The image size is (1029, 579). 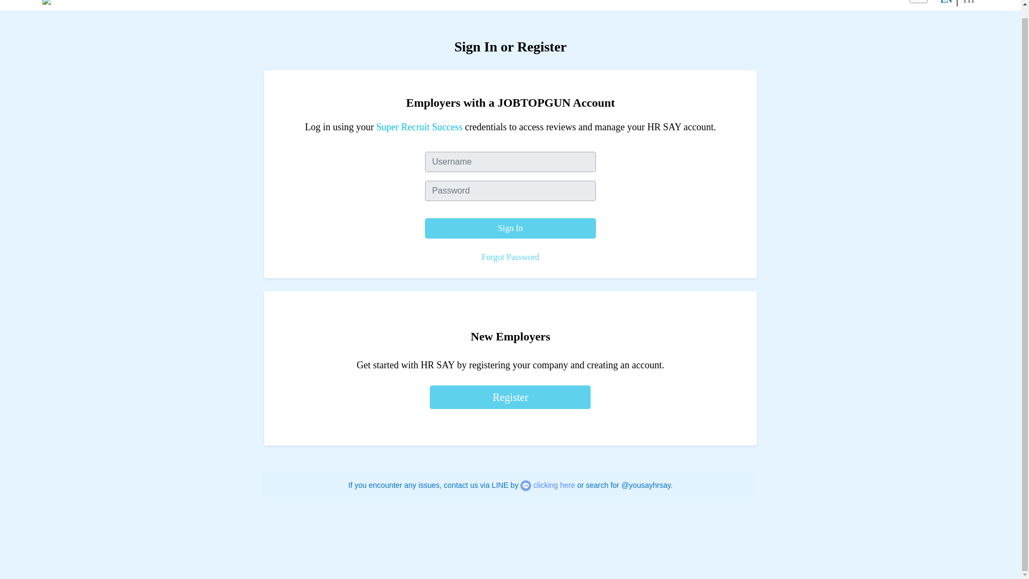 I want to click on Register, so click(x=510, y=397).